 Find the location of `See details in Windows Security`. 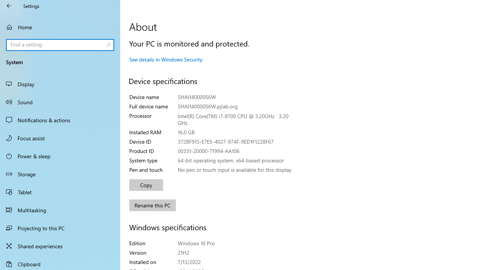

See details in Windows Security is located at coordinates (166, 59).